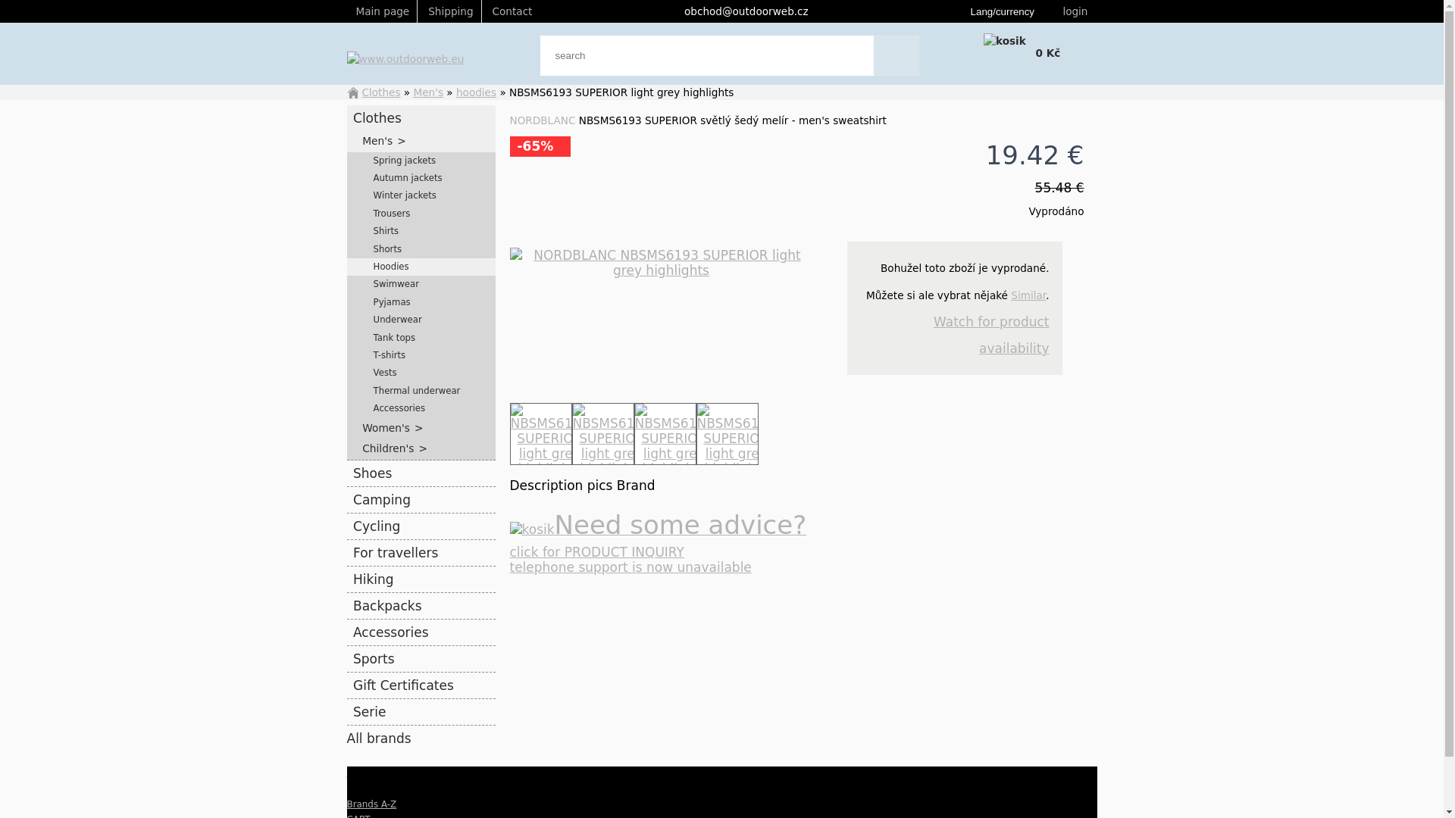 The image size is (1455, 818). Describe the element at coordinates (421, 338) in the screenshot. I see `tank tops` at that location.